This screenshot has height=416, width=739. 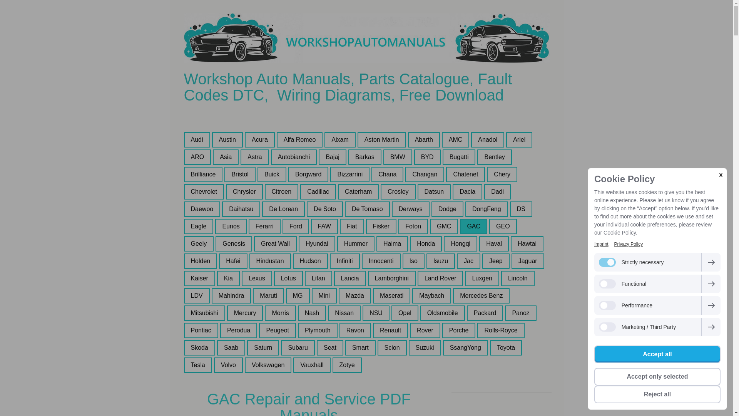 I want to click on Bristol, so click(x=239, y=174).